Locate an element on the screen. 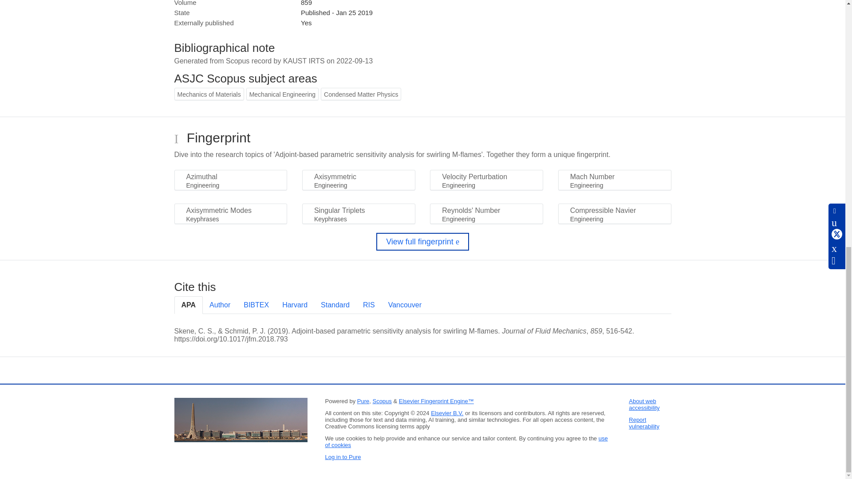  Pure is located at coordinates (363, 401).